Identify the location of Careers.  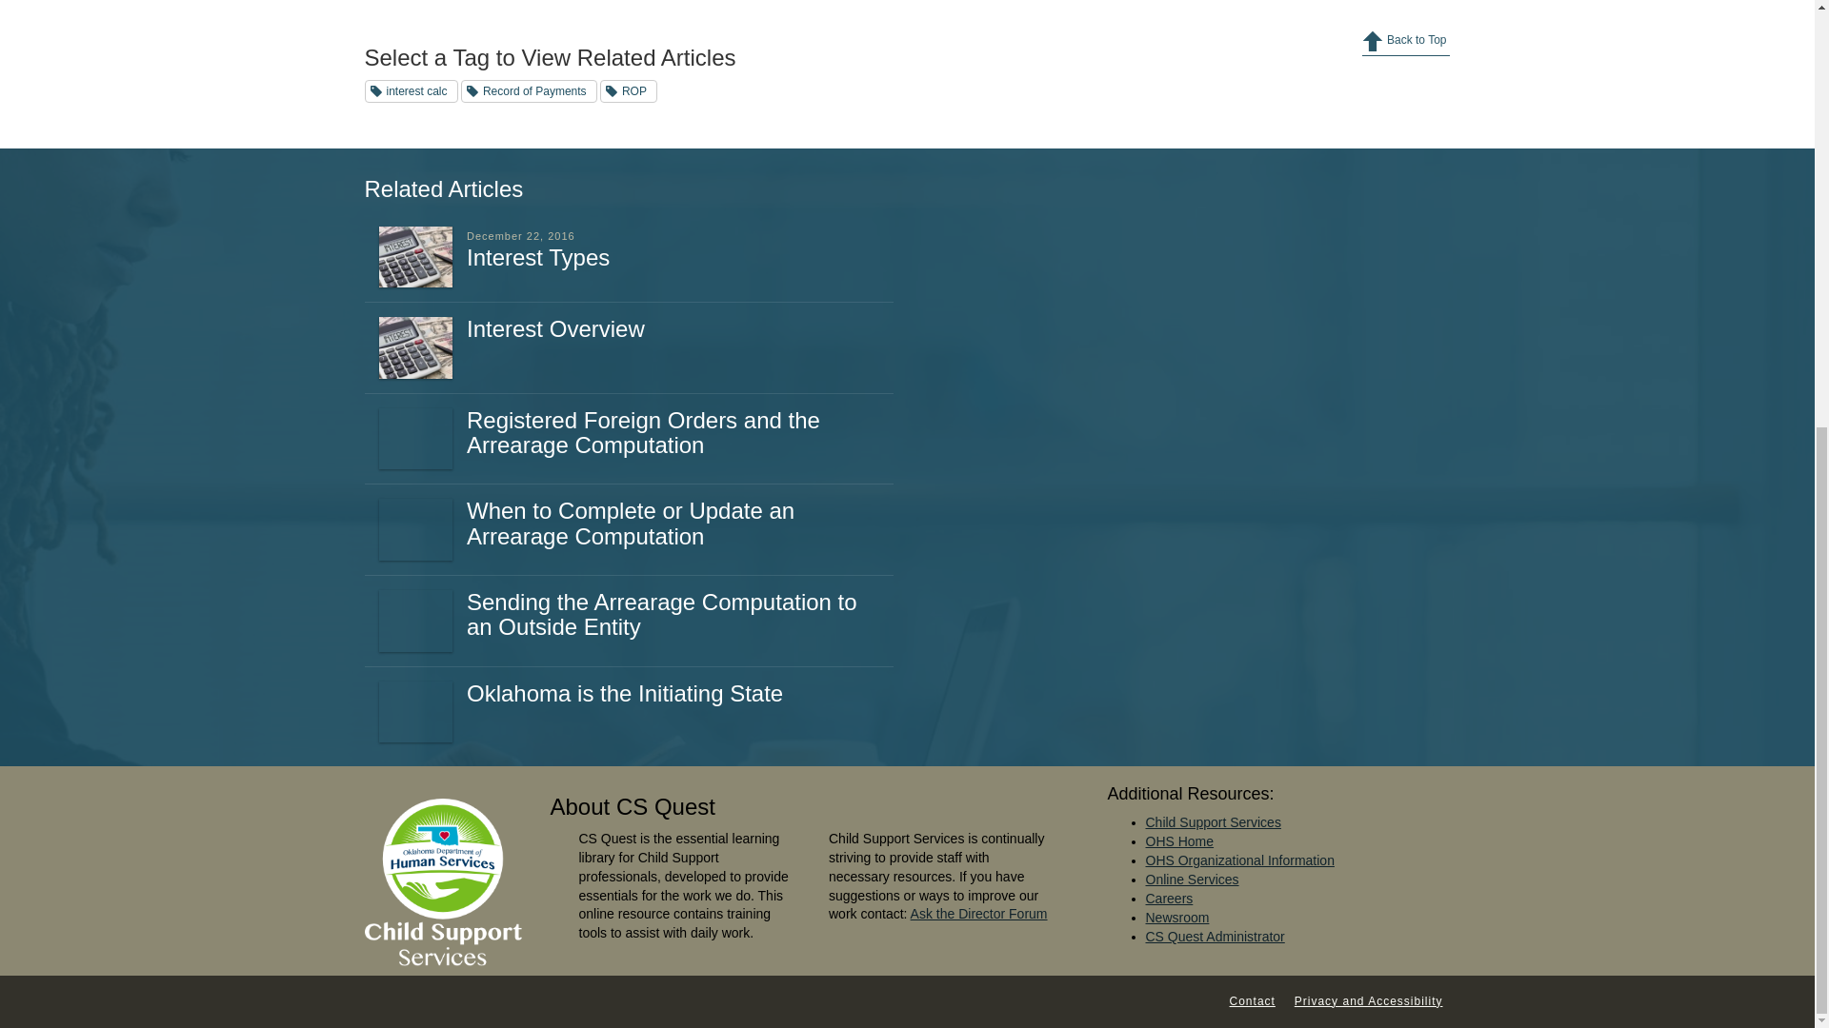
(1168, 899).